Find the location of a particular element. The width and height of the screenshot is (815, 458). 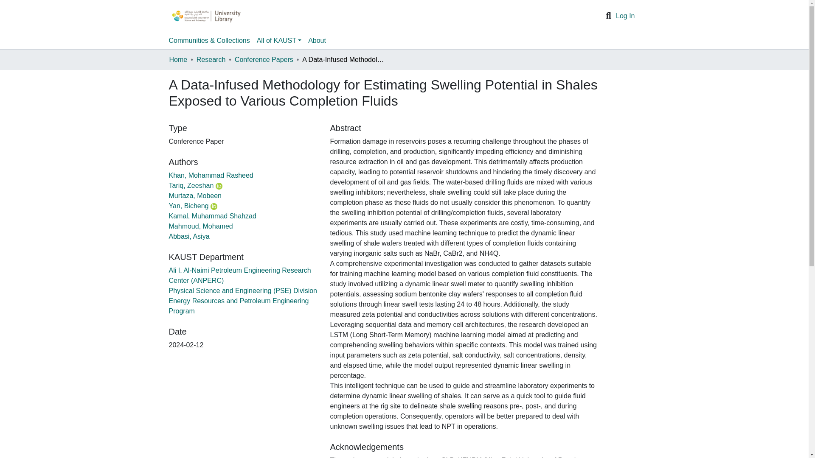

Tariq, Zeeshan is located at coordinates (191, 185).